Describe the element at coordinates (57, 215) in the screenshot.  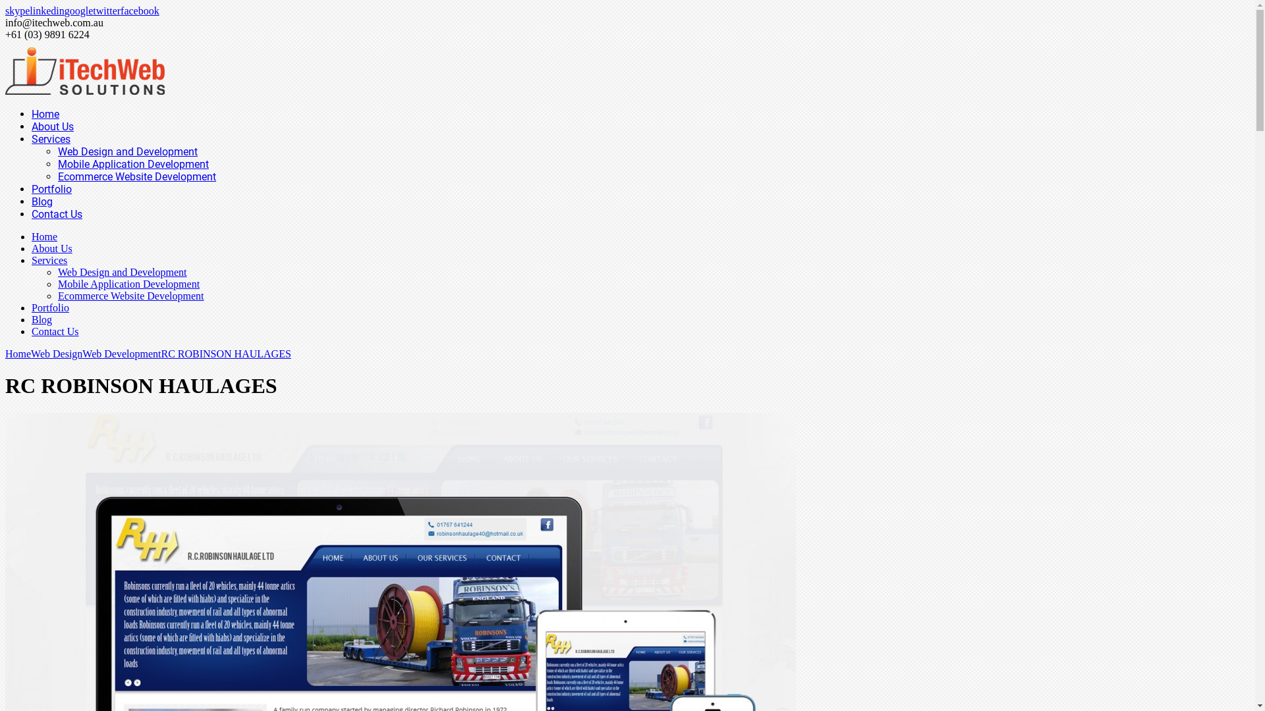
I see `Contact Us` at that location.